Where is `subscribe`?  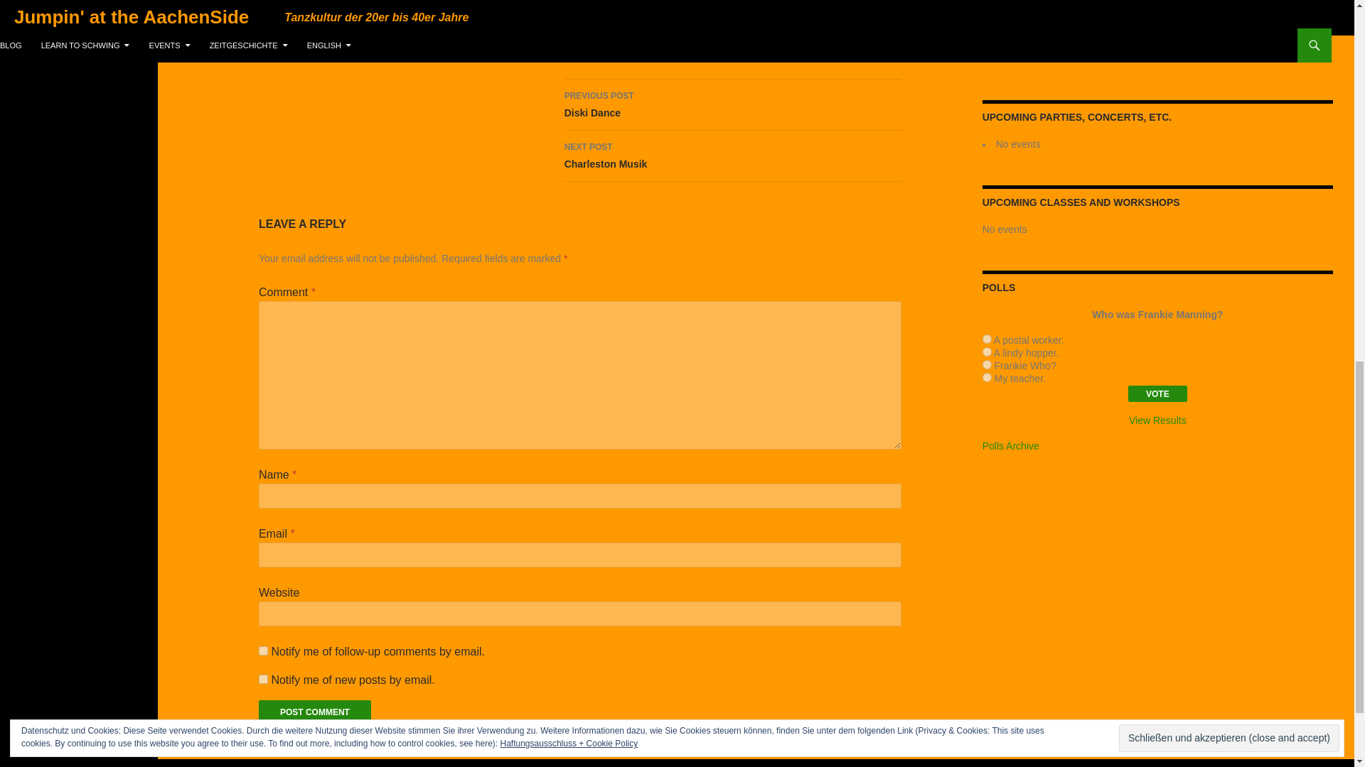
subscribe is located at coordinates (263, 651).